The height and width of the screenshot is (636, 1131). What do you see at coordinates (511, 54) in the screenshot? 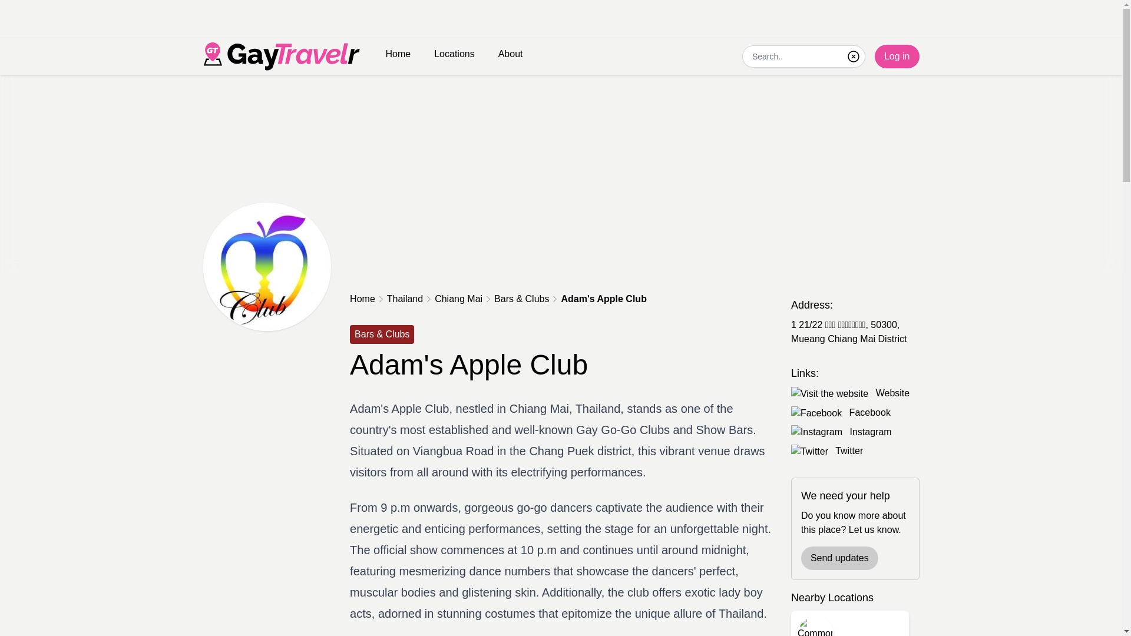
I see `About` at bounding box center [511, 54].